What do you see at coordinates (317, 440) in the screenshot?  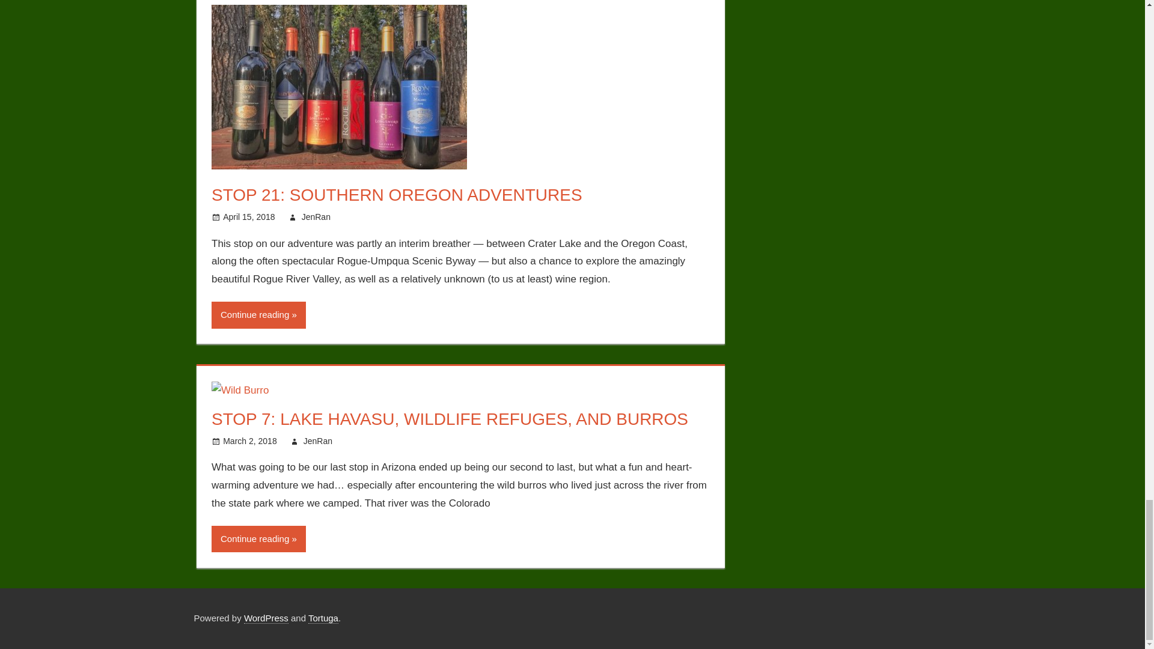 I see `View all posts by JenRan` at bounding box center [317, 440].